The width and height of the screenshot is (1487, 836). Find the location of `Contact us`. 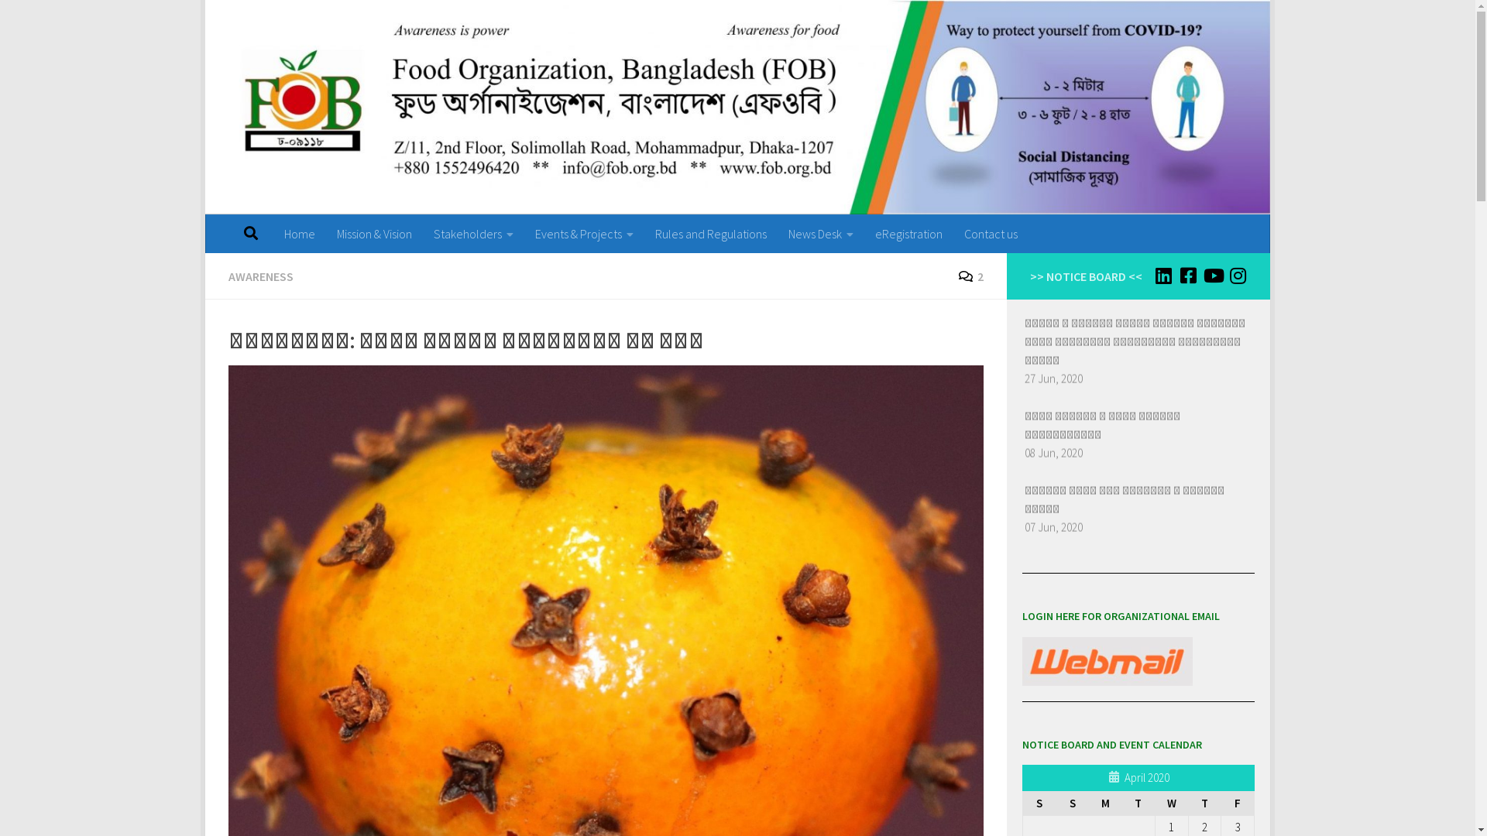

Contact us is located at coordinates (991, 234).